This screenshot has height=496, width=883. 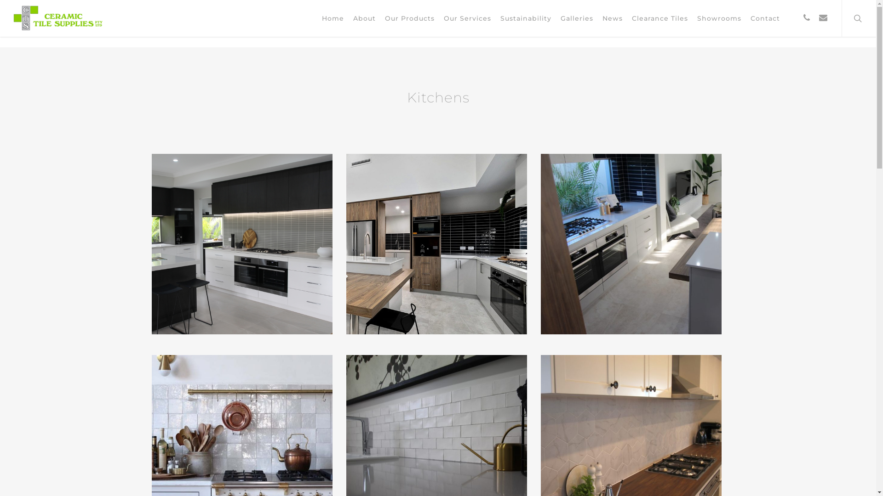 What do you see at coordinates (613, 18) in the screenshot?
I see `News` at bounding box center [613, 18].